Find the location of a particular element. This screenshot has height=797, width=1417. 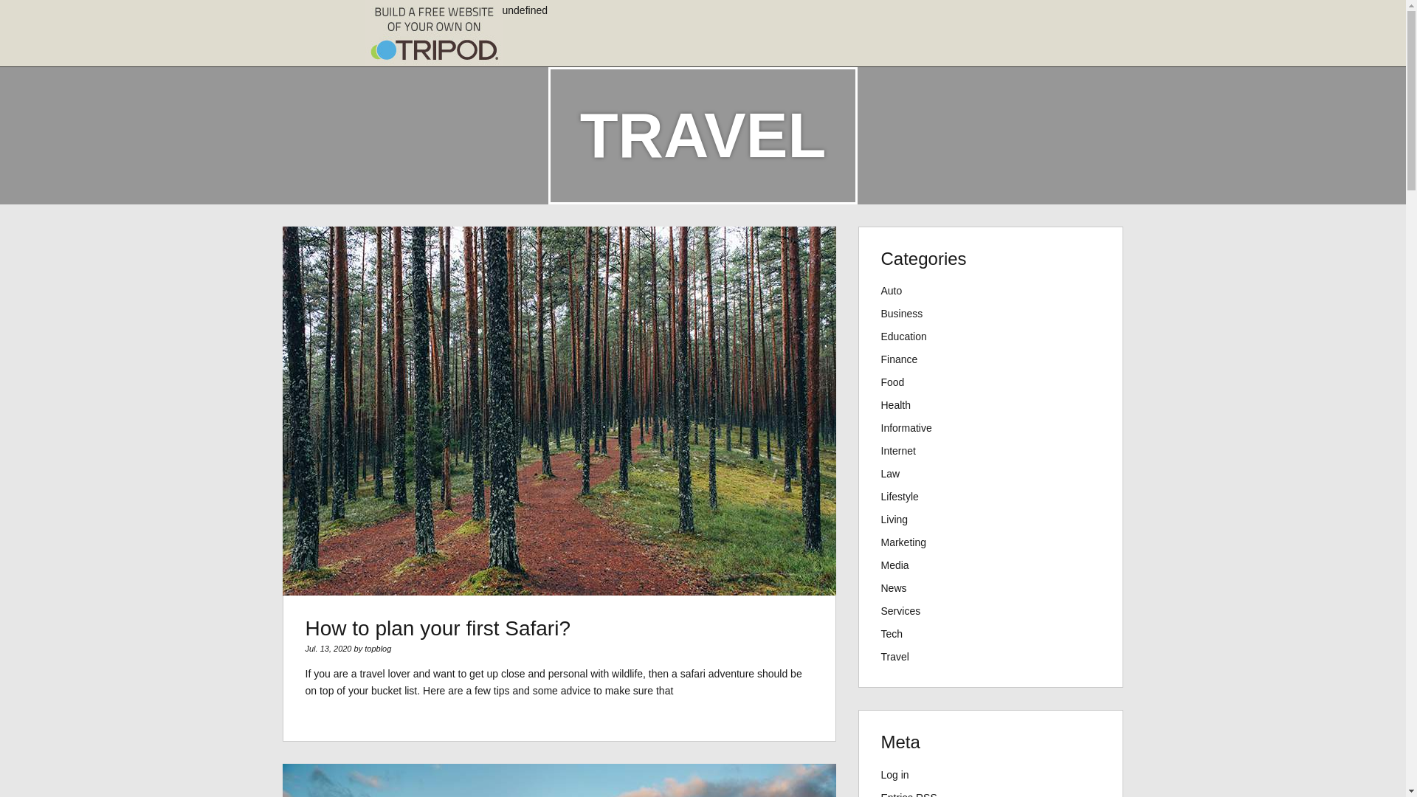

Finance is located at coordinates (454, 51).